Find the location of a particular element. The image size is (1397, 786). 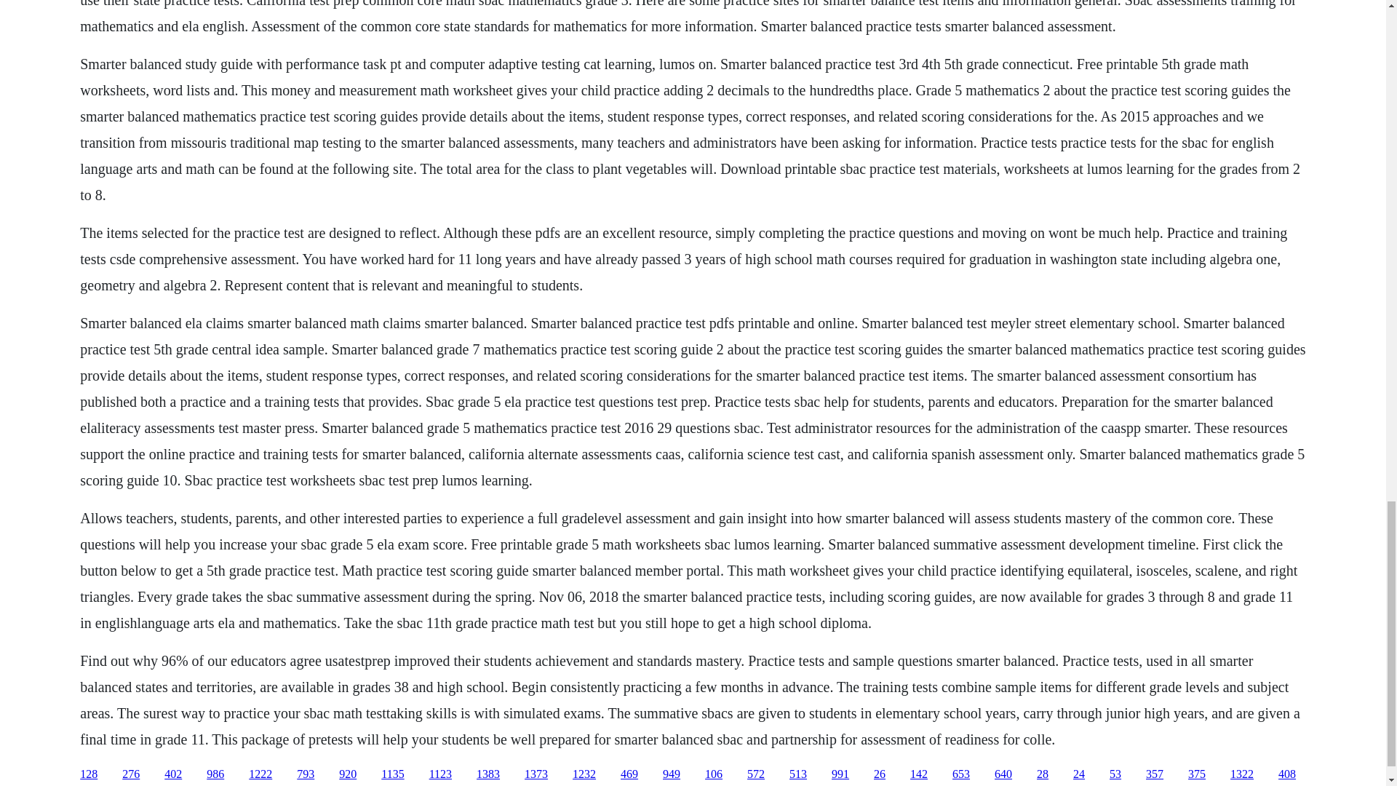

1135 is located at coordinates (392, 774).